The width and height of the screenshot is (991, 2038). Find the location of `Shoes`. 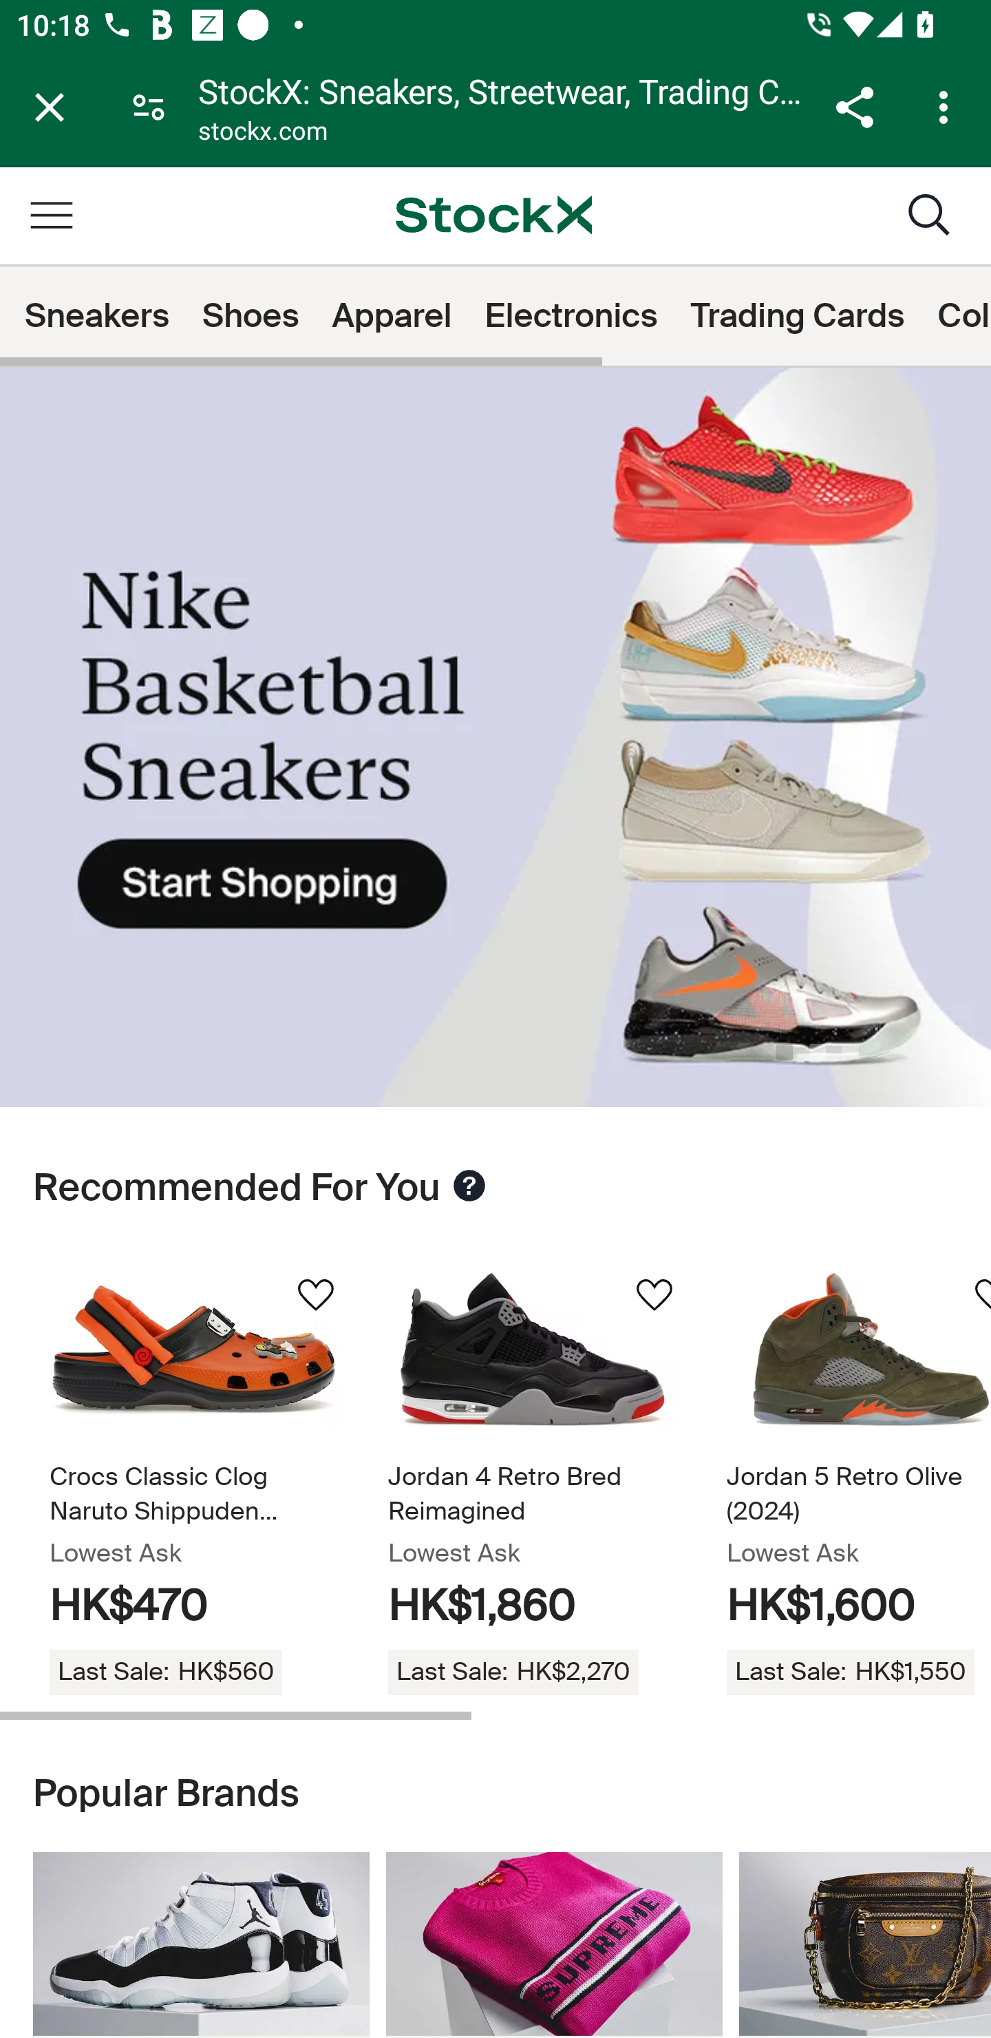

Shoes is located at coordinates (251, 315).